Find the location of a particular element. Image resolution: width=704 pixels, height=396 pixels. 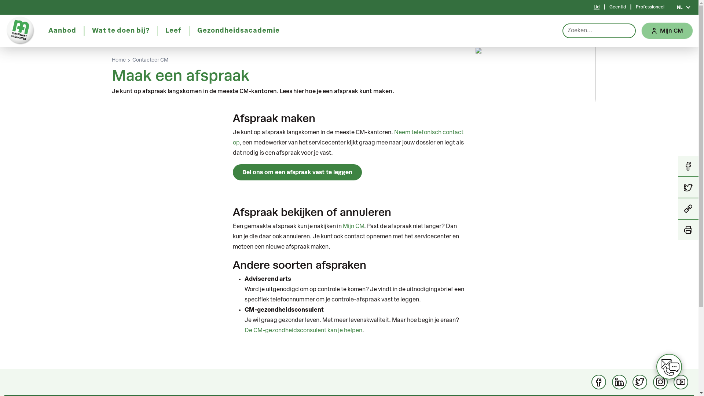

Geen lid is located at coordinates (617, 7).